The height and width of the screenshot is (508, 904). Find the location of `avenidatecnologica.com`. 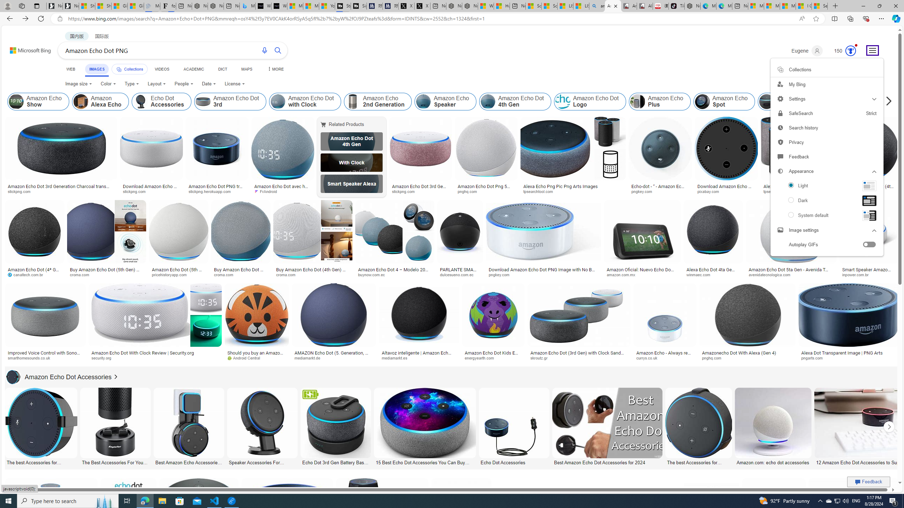

avenidatecnologica.com is located at coordinates (772, 274).